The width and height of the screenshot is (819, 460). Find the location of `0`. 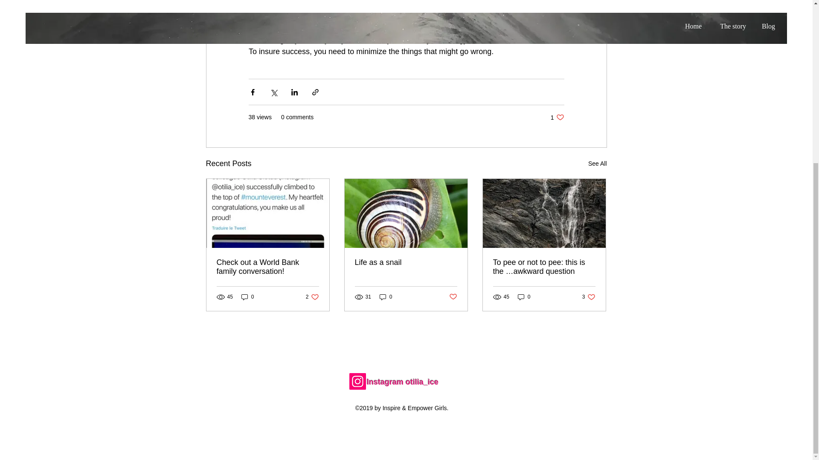

0 is located at coordinates (453, 297).